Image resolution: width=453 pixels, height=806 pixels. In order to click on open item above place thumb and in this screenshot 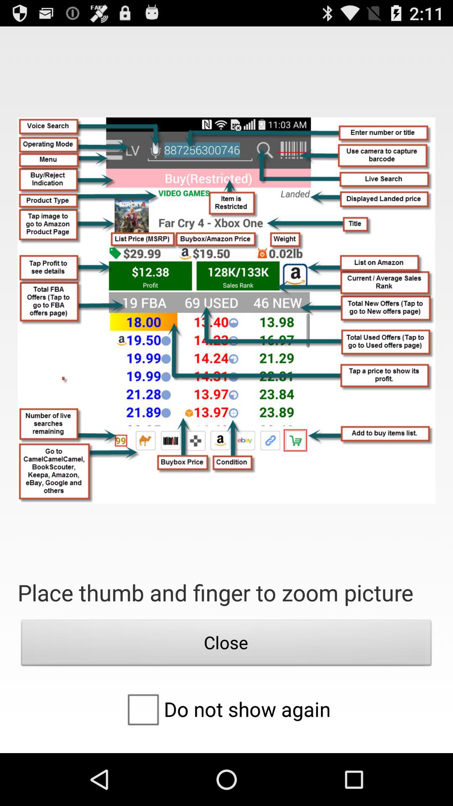, I will do `click(226, 311)`.